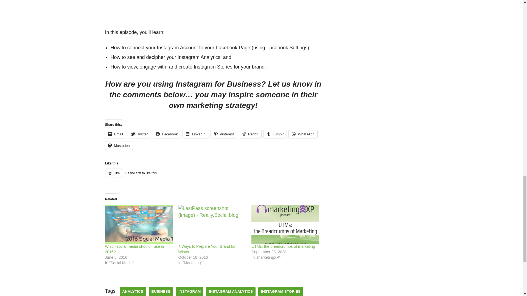 This screenshot has width=527, height=296. What do you see at coordinates (212, 224) in the screenshot?
I see `4 Ways to Prepare Your Brand for Winter` at bounding box center [212, 224].